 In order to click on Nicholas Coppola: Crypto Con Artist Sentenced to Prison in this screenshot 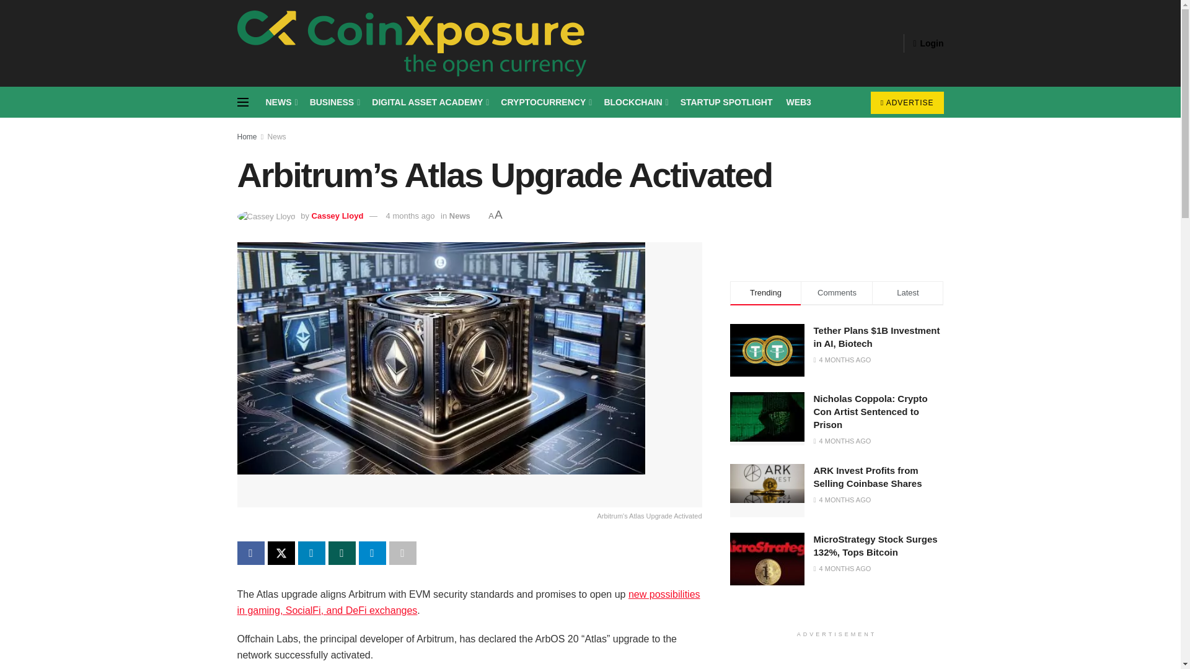, I will do `click(767, 416)`.